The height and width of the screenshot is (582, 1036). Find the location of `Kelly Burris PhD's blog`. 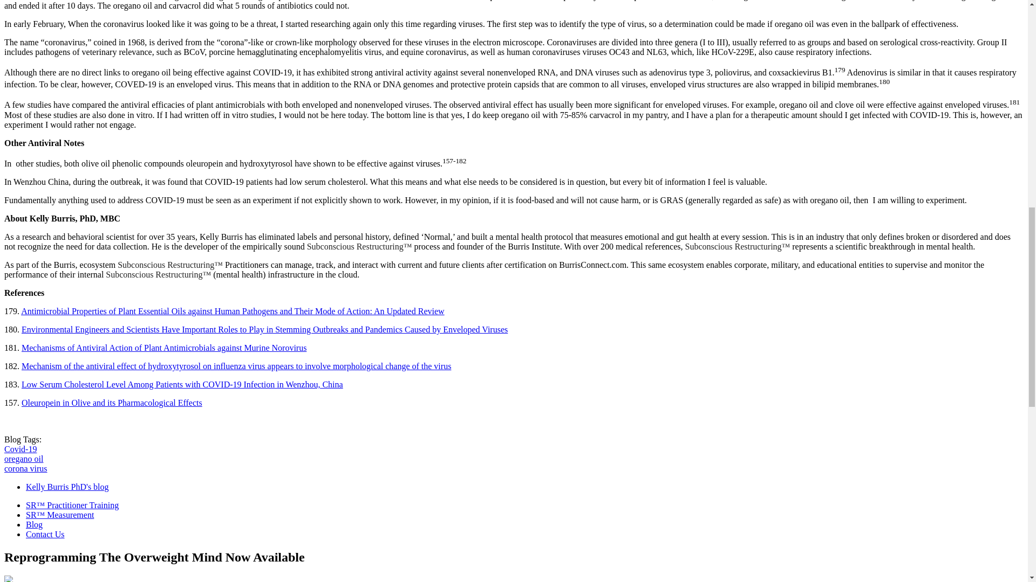

Kelly Burris PhD's blog is located at coordinates (67, 487).